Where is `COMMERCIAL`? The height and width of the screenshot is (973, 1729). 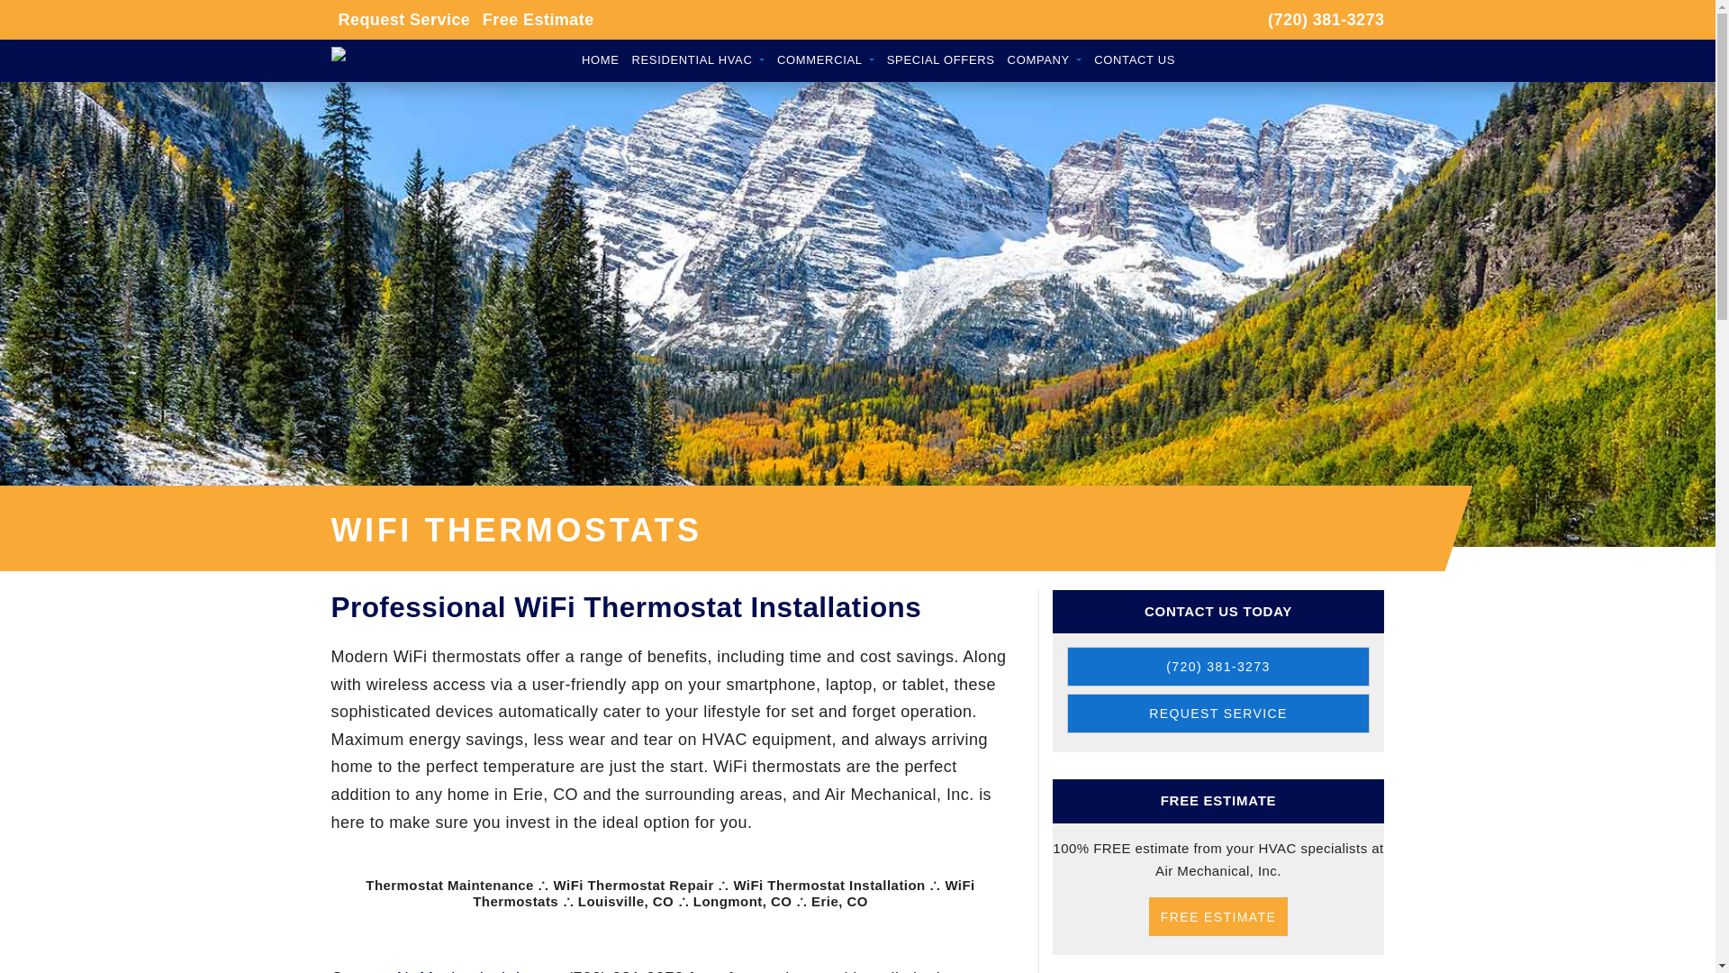 COMMERCIAL is located at coordinates (825, 60).